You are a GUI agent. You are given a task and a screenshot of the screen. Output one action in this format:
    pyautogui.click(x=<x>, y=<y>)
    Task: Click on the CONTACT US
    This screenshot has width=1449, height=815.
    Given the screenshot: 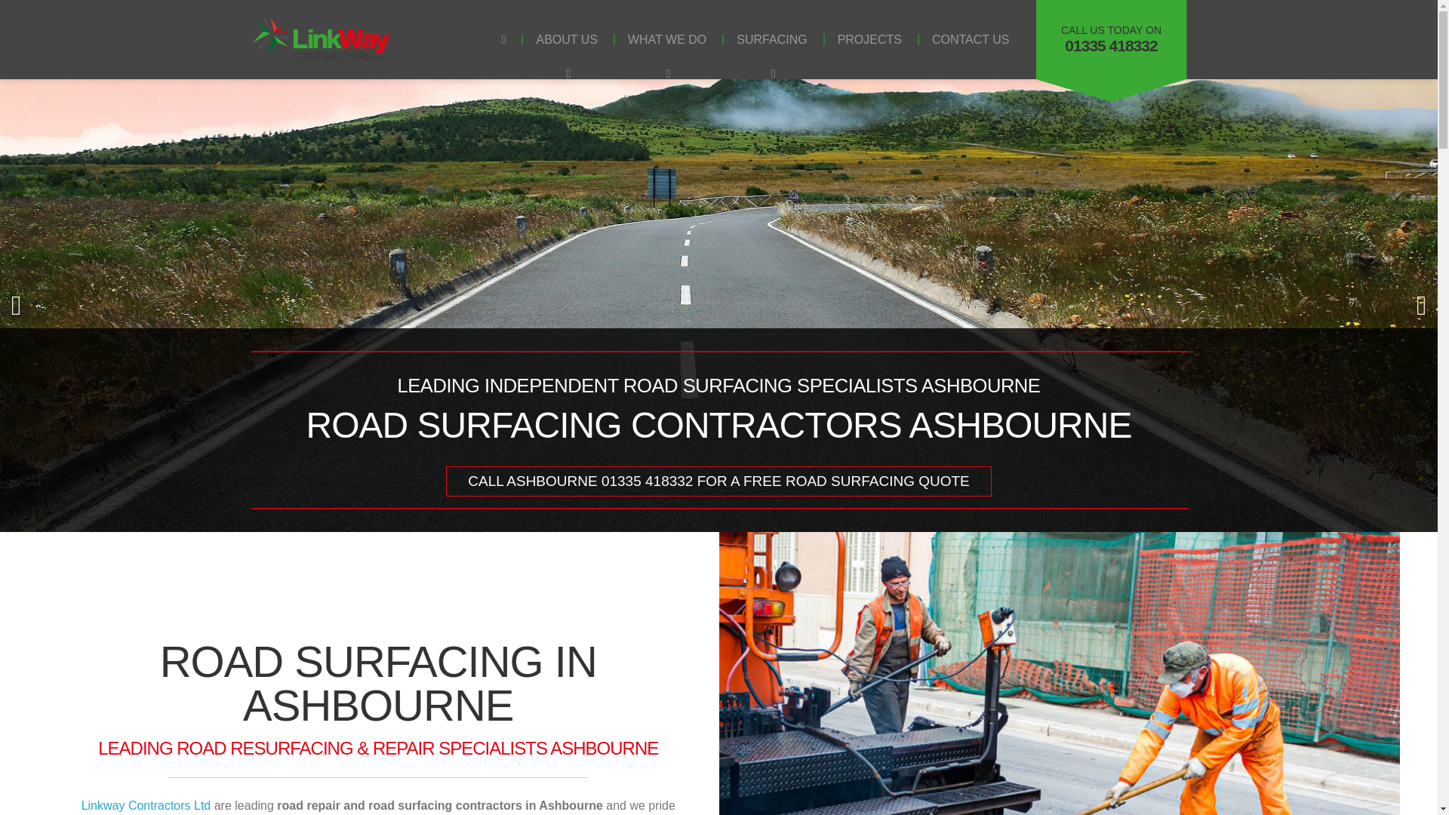 What is the action you would take?
    pyautogui.click(x=1111, y=39)
    